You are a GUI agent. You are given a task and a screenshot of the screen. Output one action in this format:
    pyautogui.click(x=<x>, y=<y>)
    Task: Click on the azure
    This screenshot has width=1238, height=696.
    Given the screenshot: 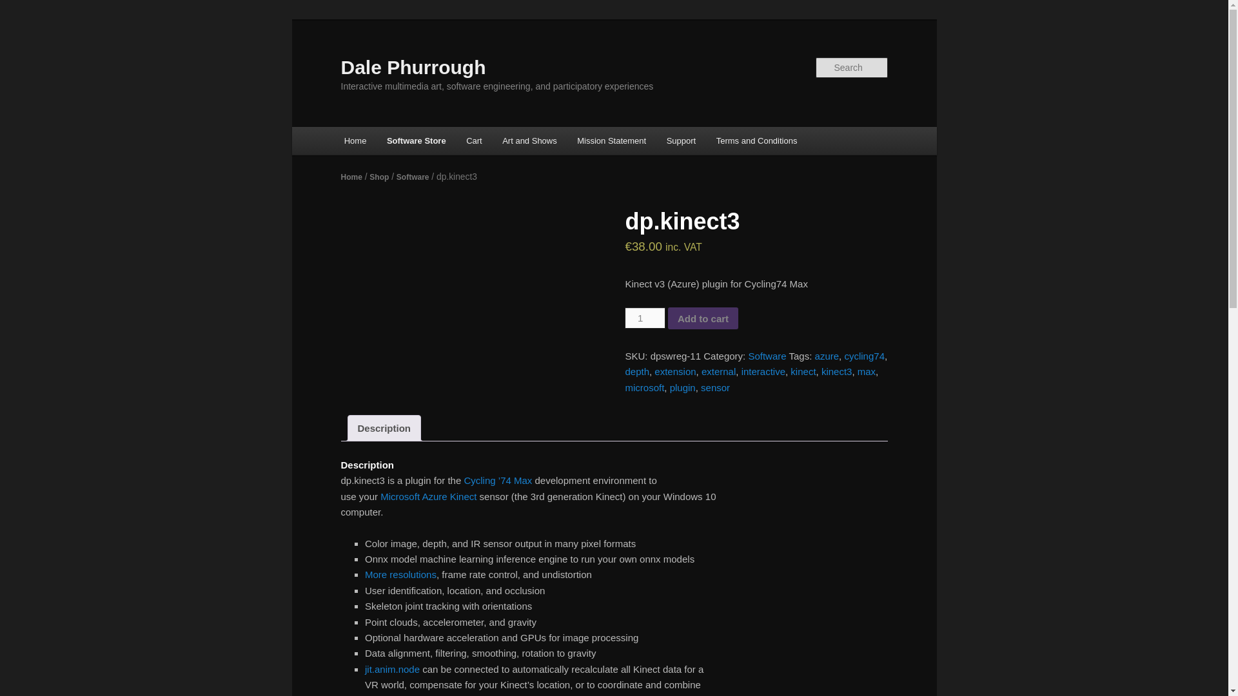 What is the action you would take?
    pyautogui.click(x=827, y=356)
    